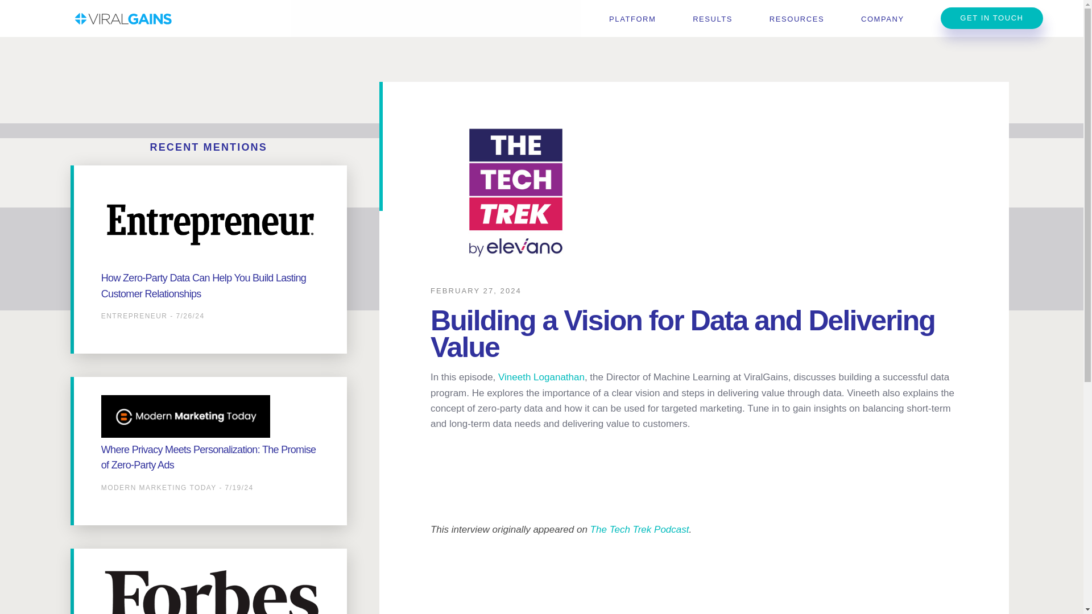 The height and width of the screenshot is (614, 1092). Describe the element at coordinates (883, 19) in the screenshot. I see `COMPANY` at that location.